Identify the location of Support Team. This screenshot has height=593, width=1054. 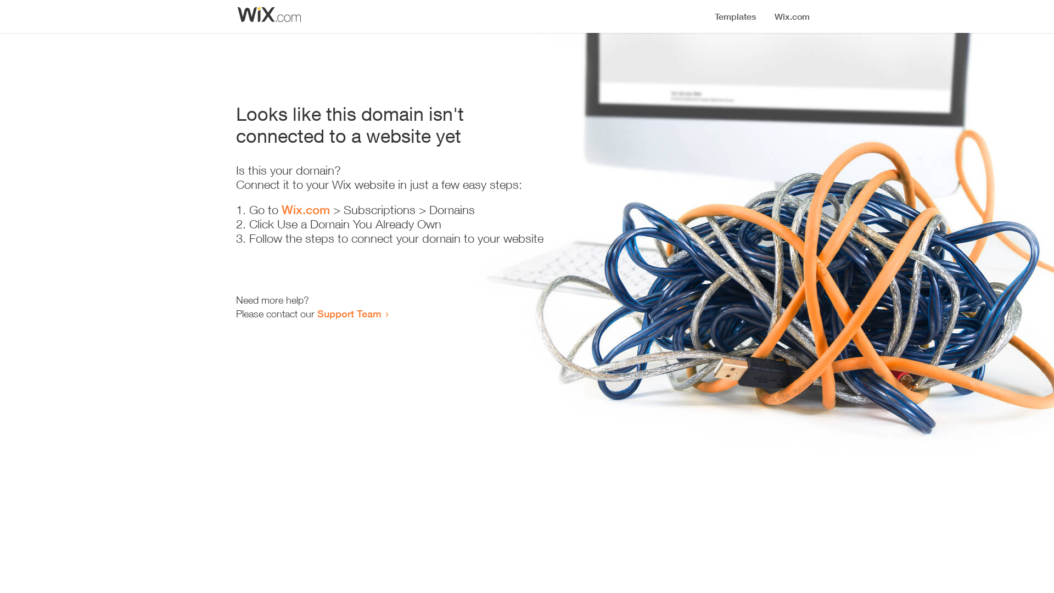
(349, 314).